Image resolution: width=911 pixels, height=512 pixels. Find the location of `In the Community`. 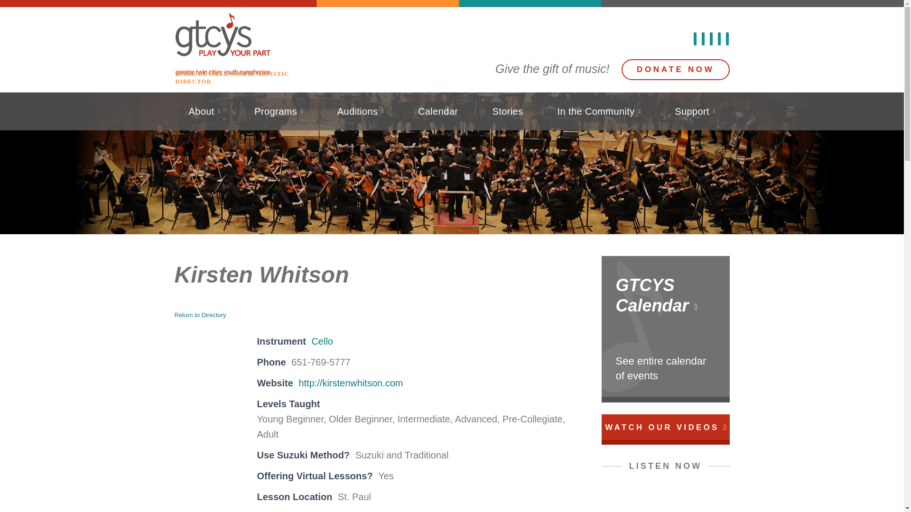

In the Community is located at coordinates (599, 111).